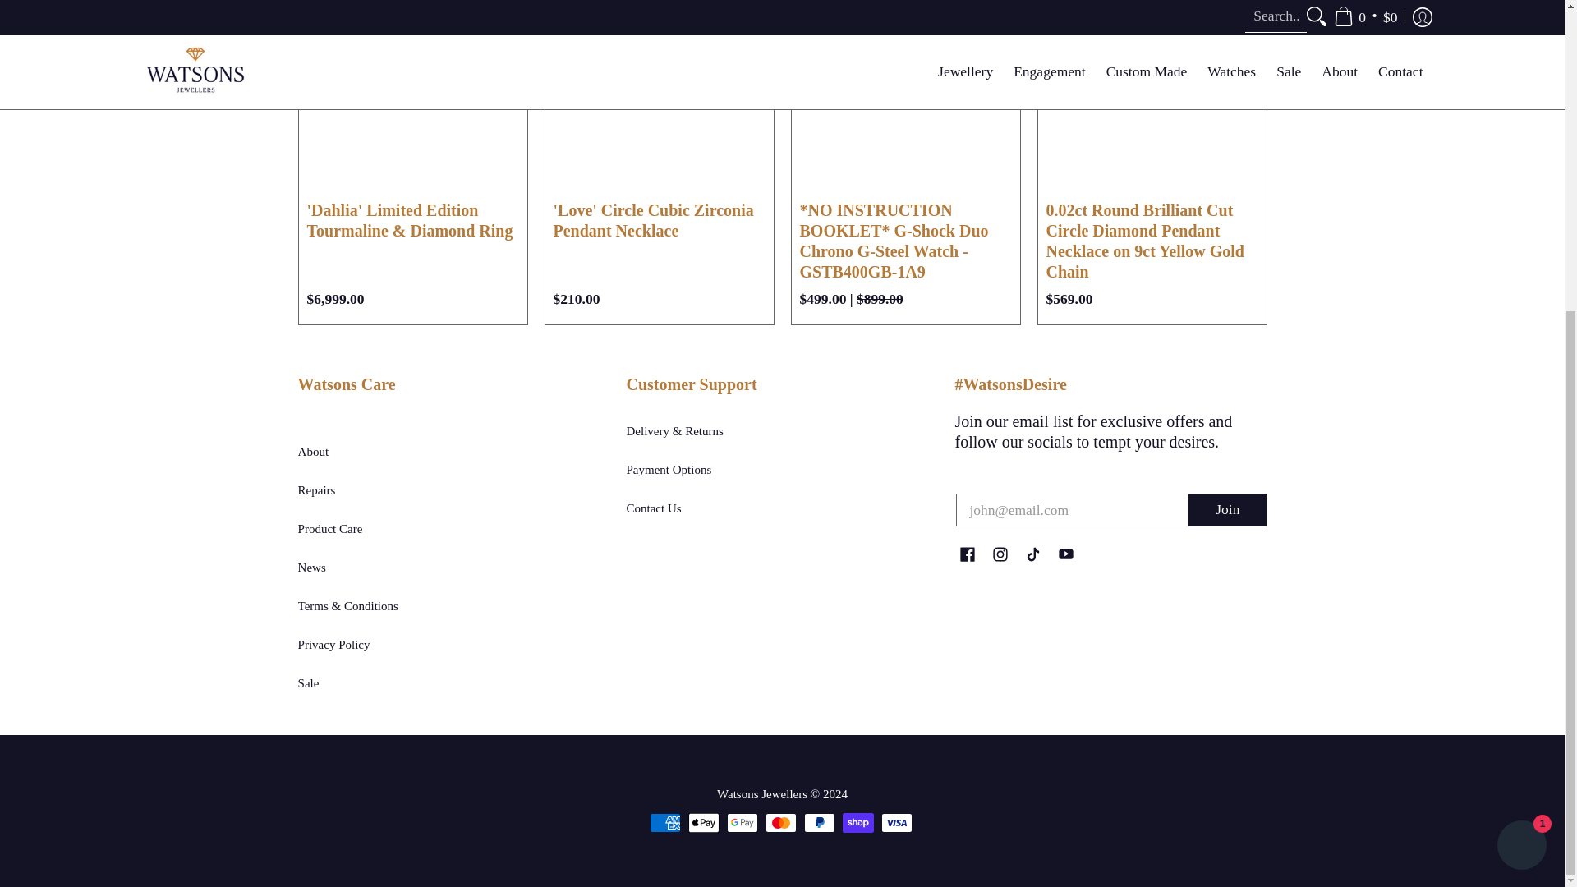 This screenshot has width=1577, height=887. Describe the element at coordinates (703, 823) in the screenshot. I see `Apple Pay` at that location.